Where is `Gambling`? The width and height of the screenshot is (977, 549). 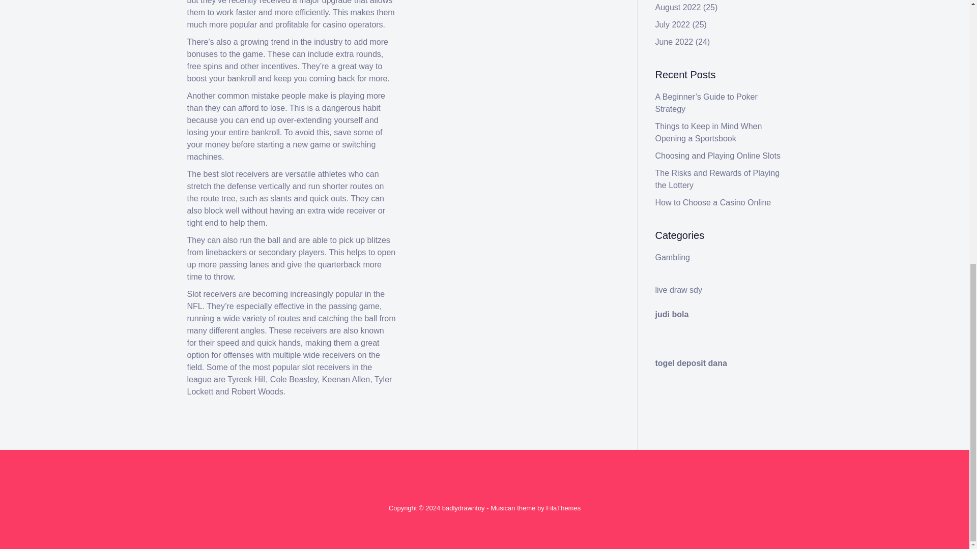
Gambling is located at coordinates (673, 257).